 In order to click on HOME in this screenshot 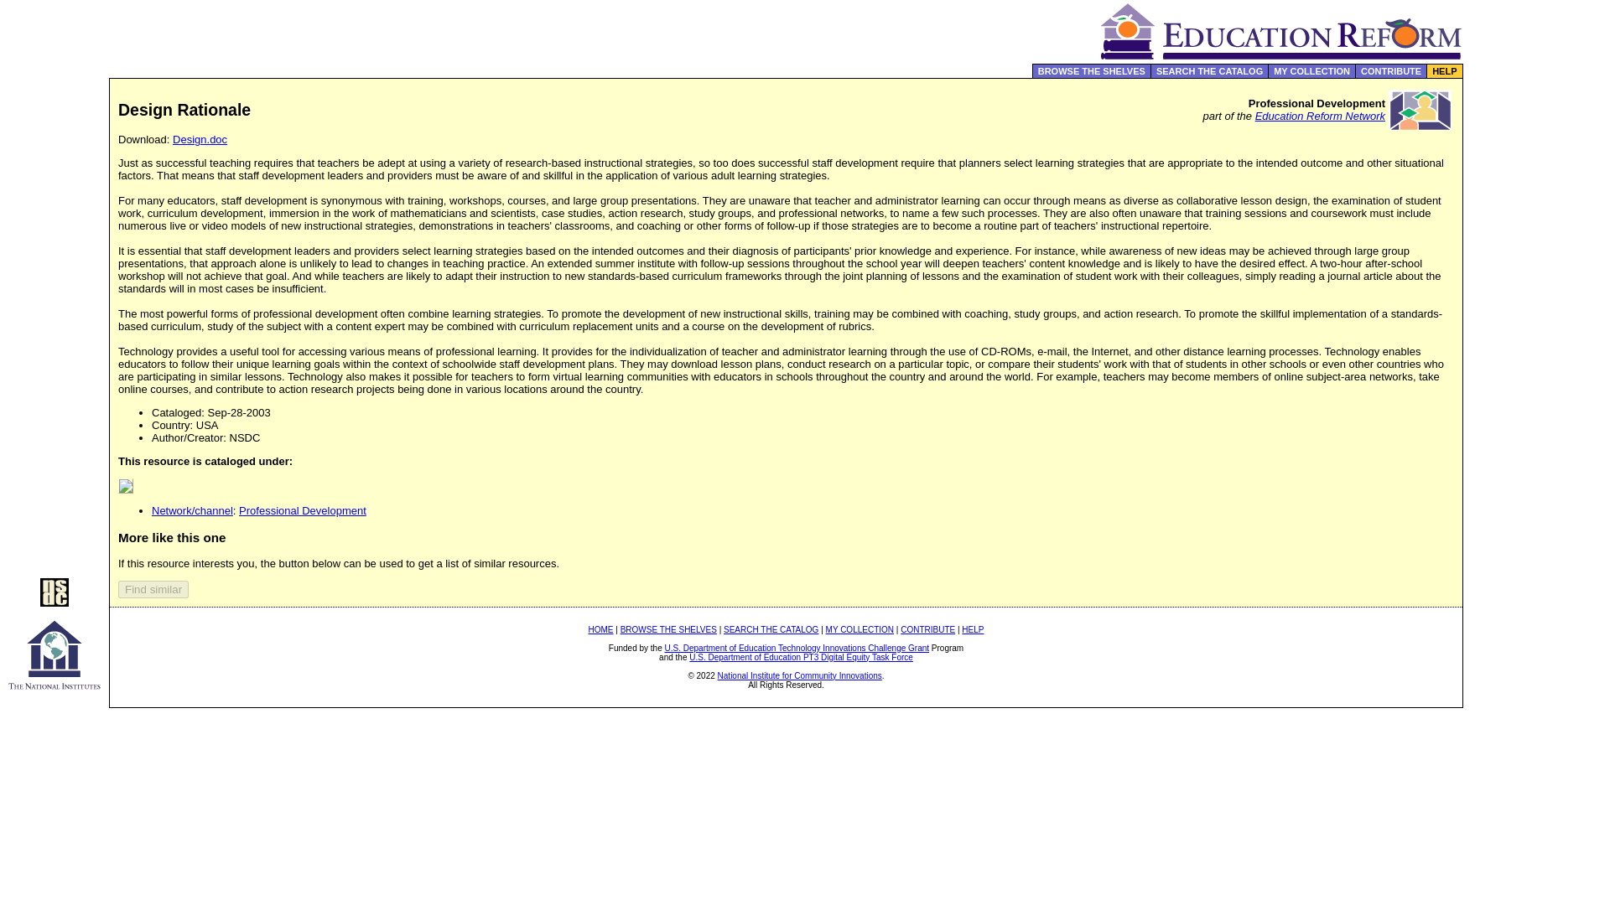, I will do `click(600, 630)`.